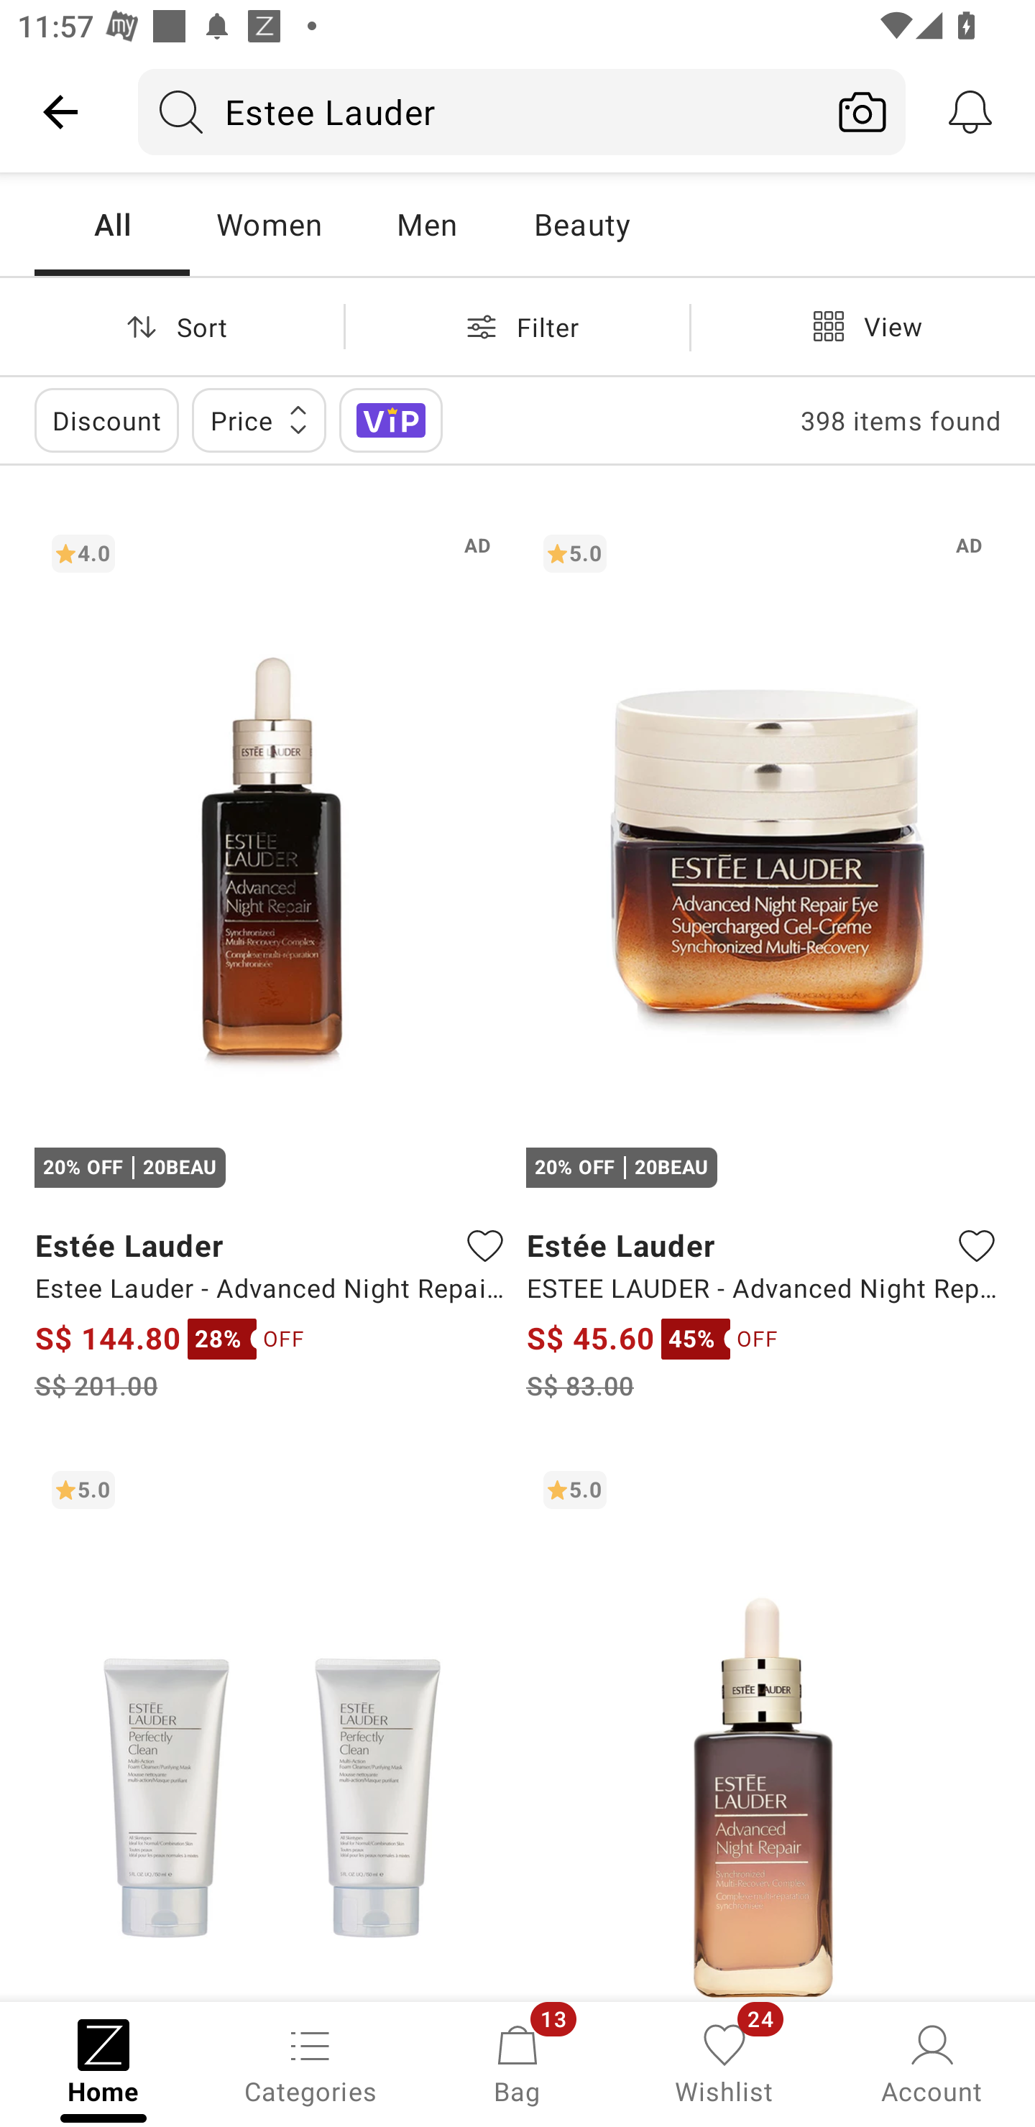 Image resolution: width=1035 pixels, height=2127 pixels. What do you see at coordinates (259, 420) in the screenshot?
I see `Price` at bounding box center [259, 420].